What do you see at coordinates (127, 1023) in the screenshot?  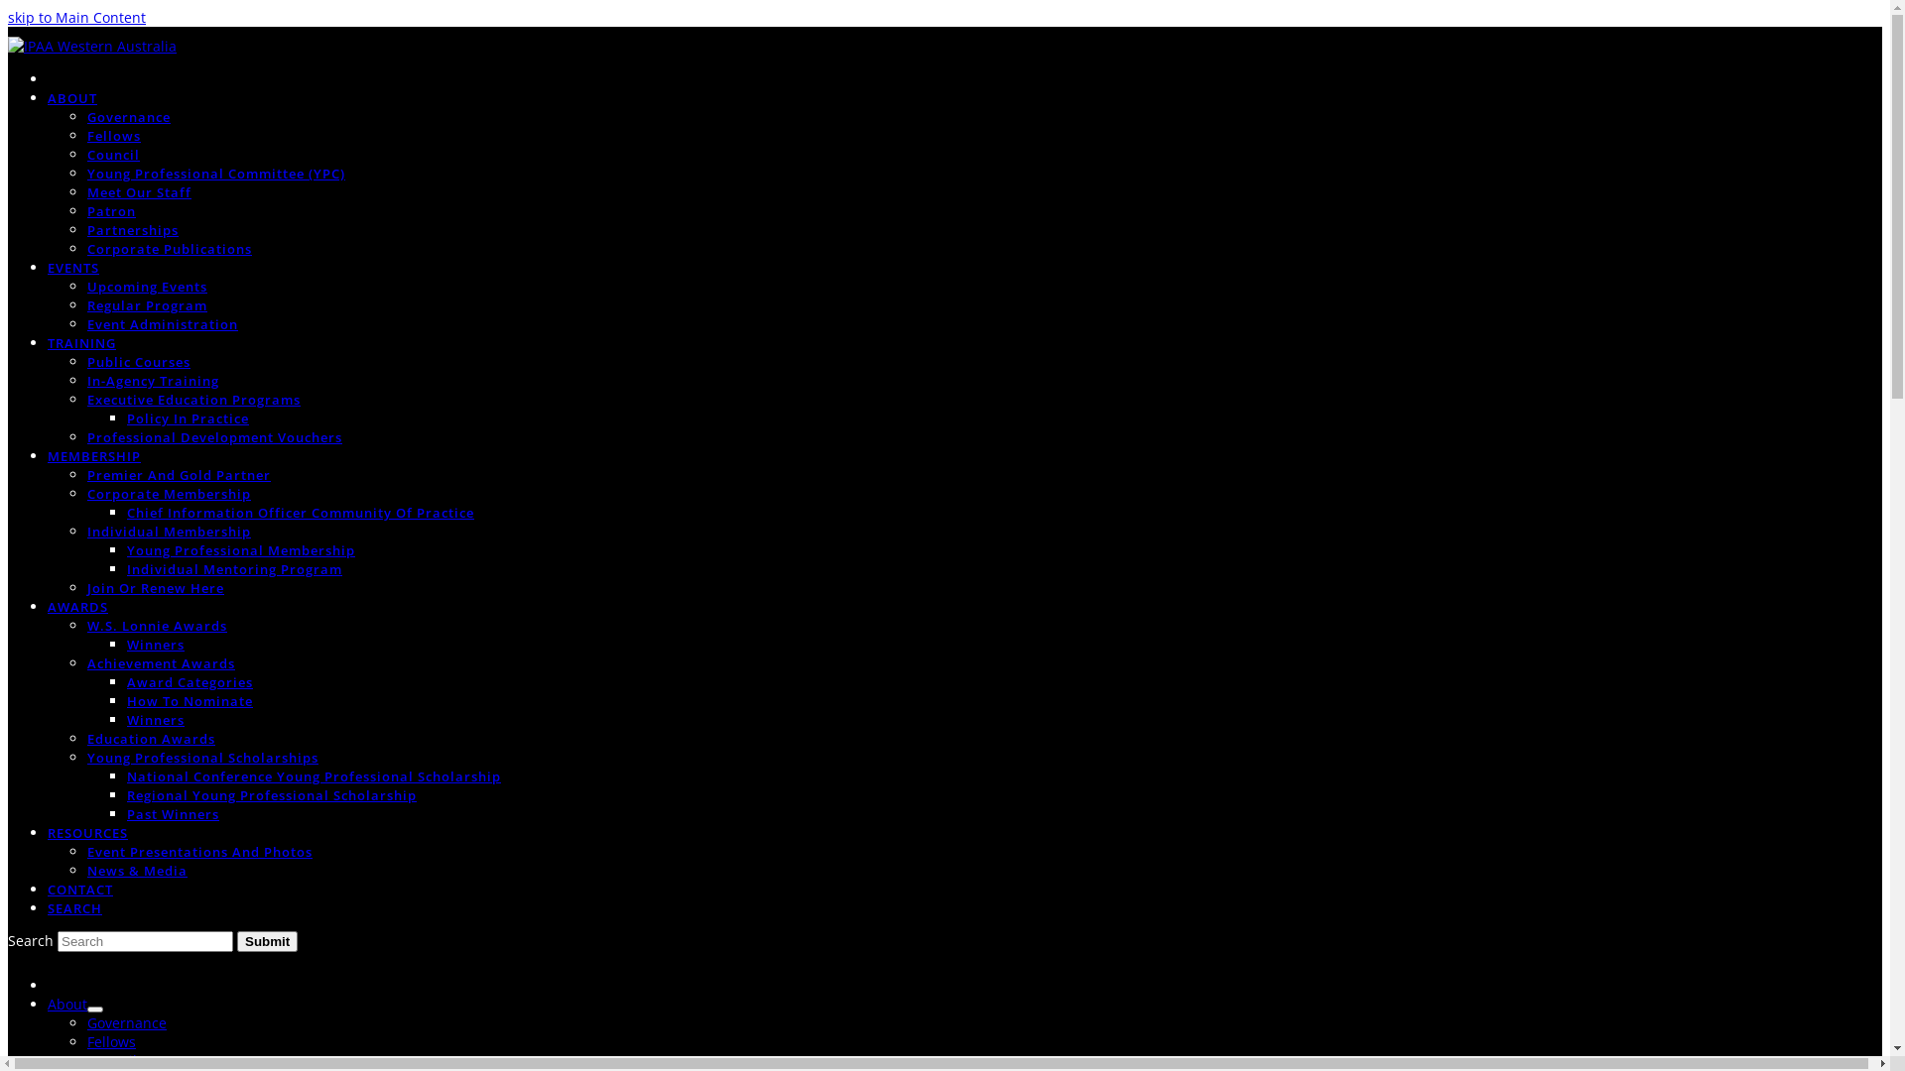 I see `Governance` at bounding box center [127, 1023].